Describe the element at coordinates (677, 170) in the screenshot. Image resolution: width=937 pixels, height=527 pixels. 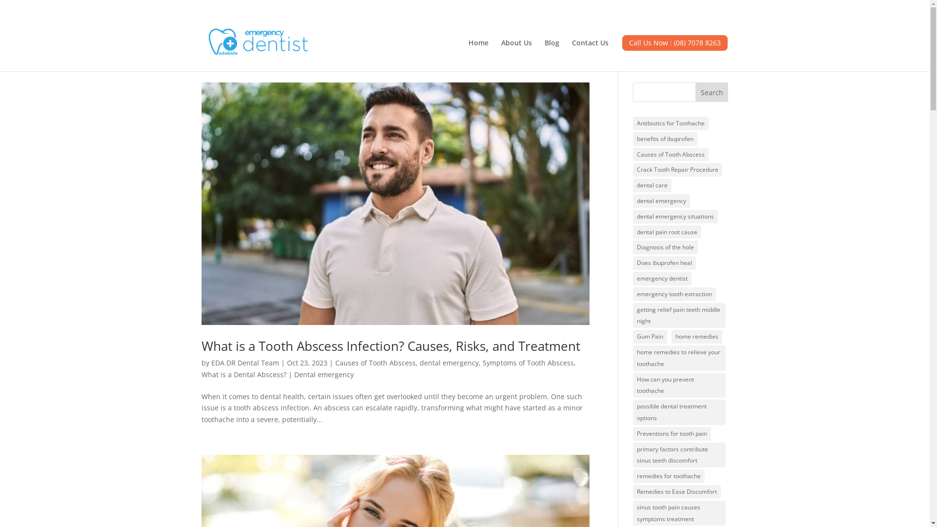
I see `Crack Tooth Repair Procedure` at that location.